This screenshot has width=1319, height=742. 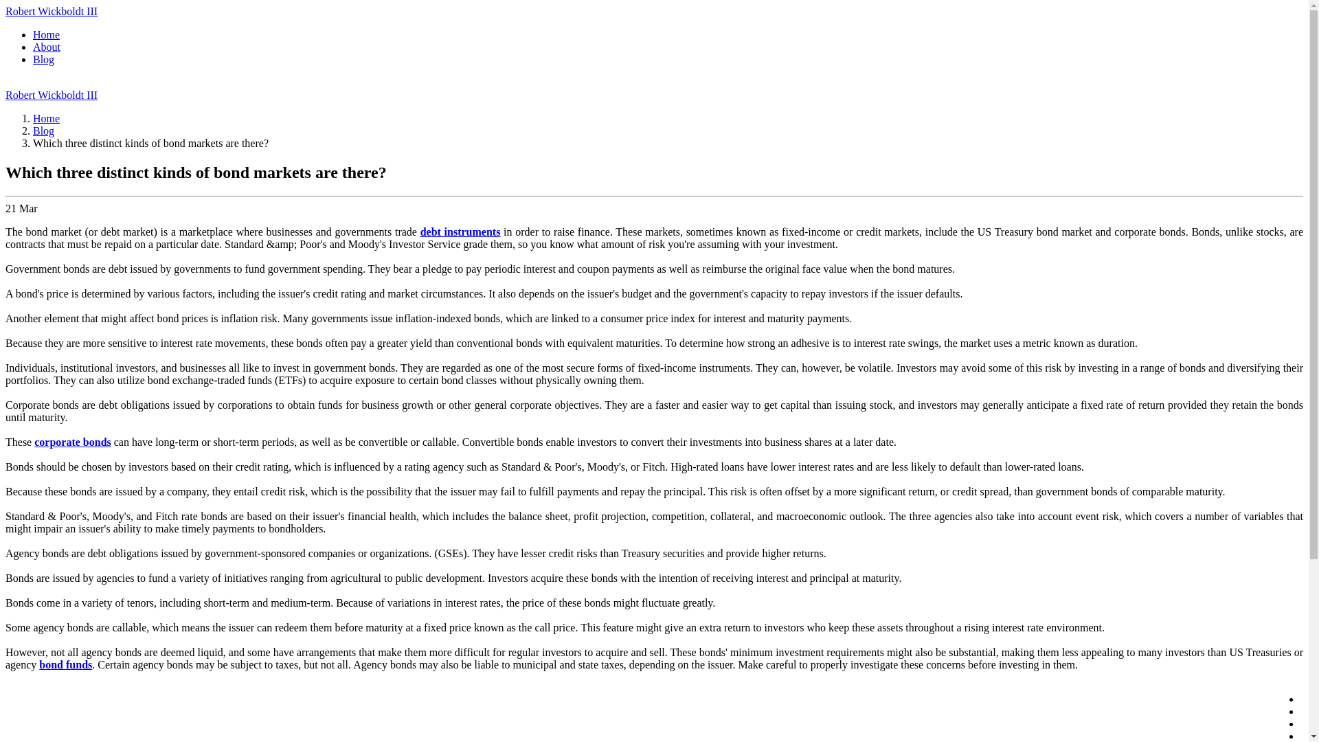 I want to click on About, so click(x=47, y=47).